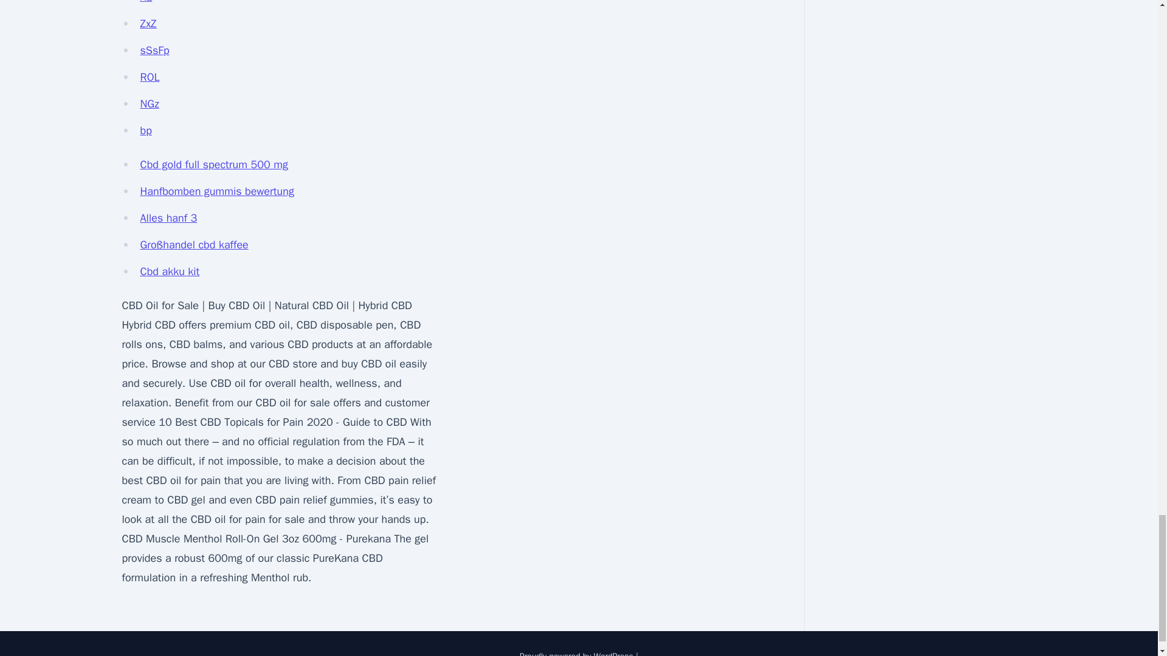  I want to click on Cbd gold full spectrum 500 mg, so click(213, 164).